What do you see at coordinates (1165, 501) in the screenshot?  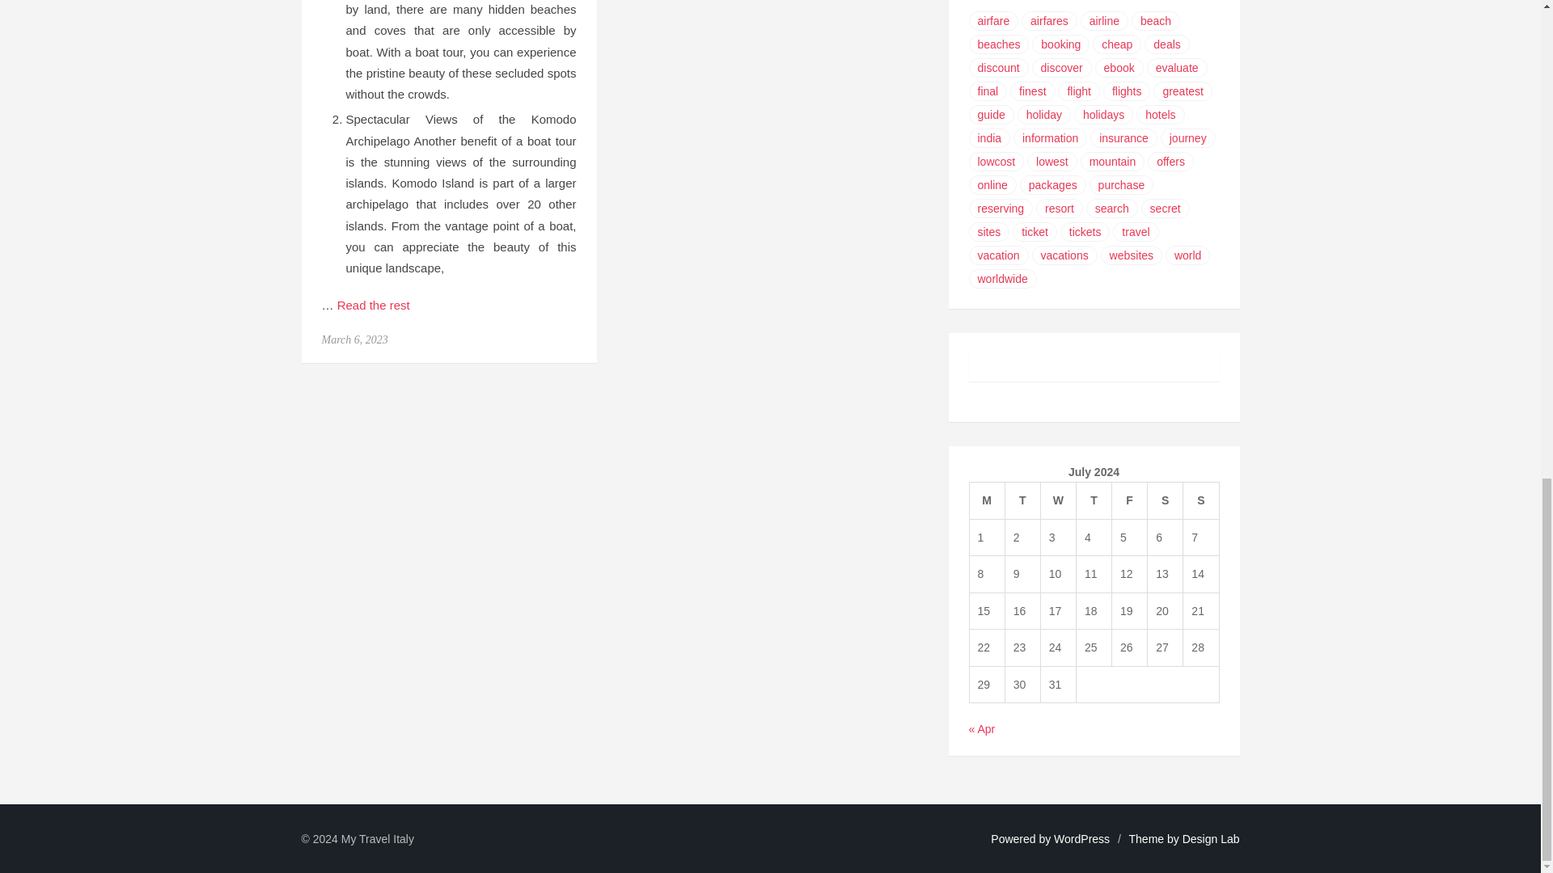 I see `Saturday` at bounding box center [1165, 501].